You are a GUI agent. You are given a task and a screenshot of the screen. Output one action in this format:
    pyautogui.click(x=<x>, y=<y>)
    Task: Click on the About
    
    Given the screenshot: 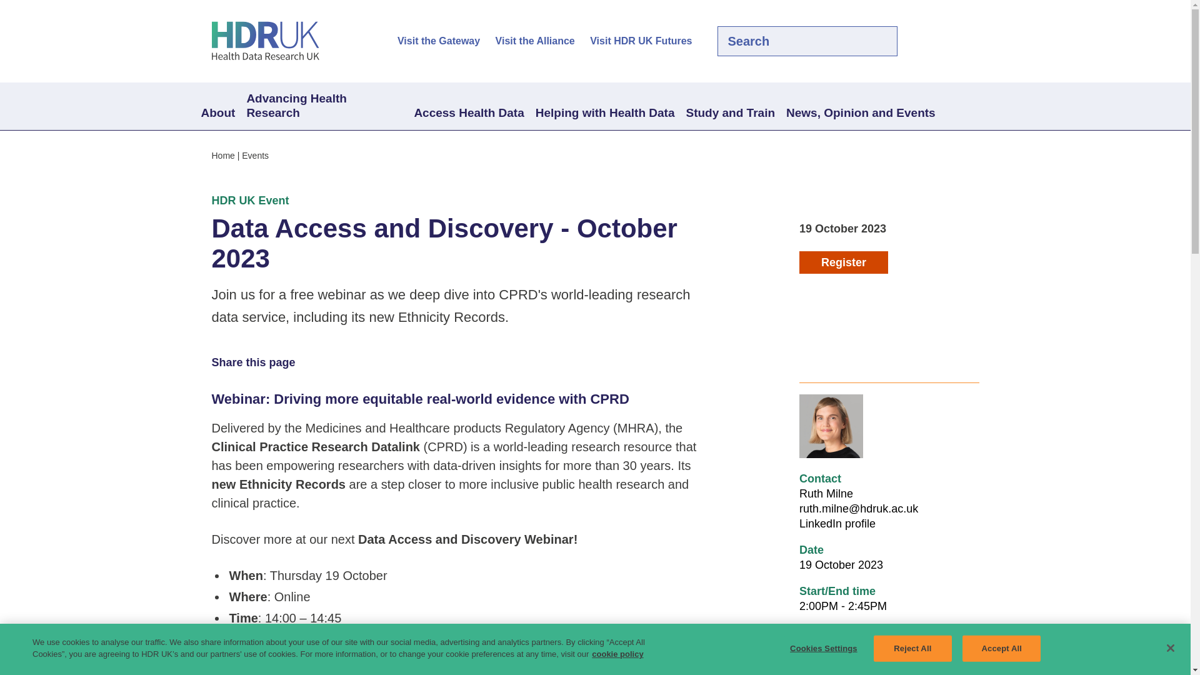 What is the action you would take?
    pyautogui.click(x=217, y=114)
    